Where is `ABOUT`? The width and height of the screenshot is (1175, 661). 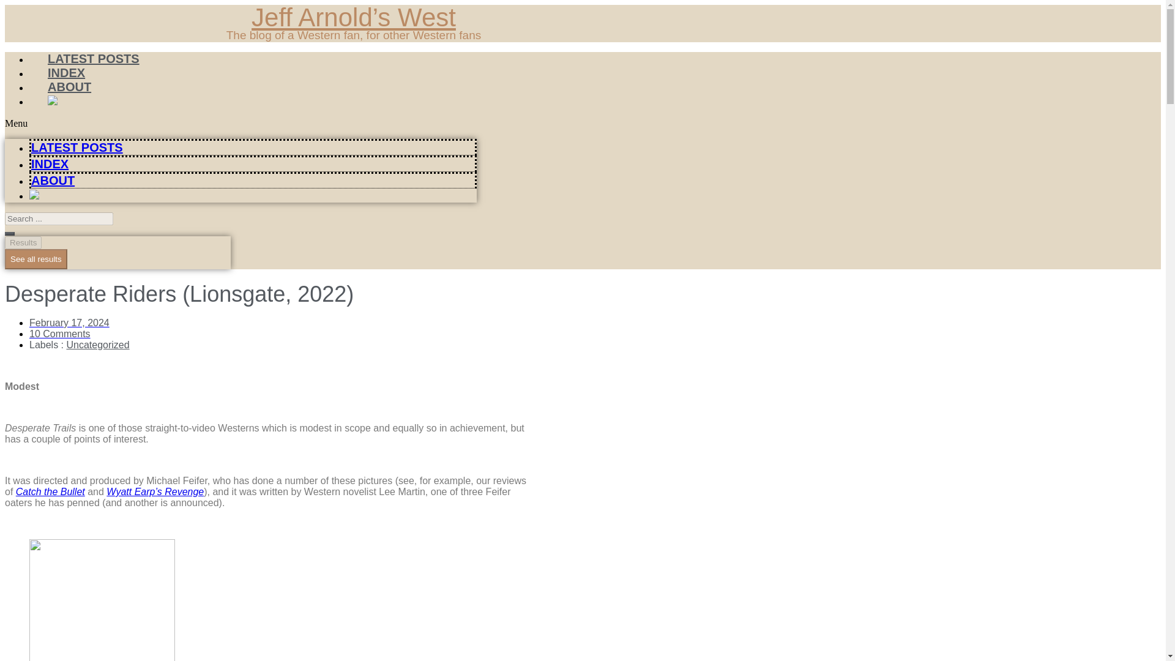
ABOUT is located at coordinates (53, 180).